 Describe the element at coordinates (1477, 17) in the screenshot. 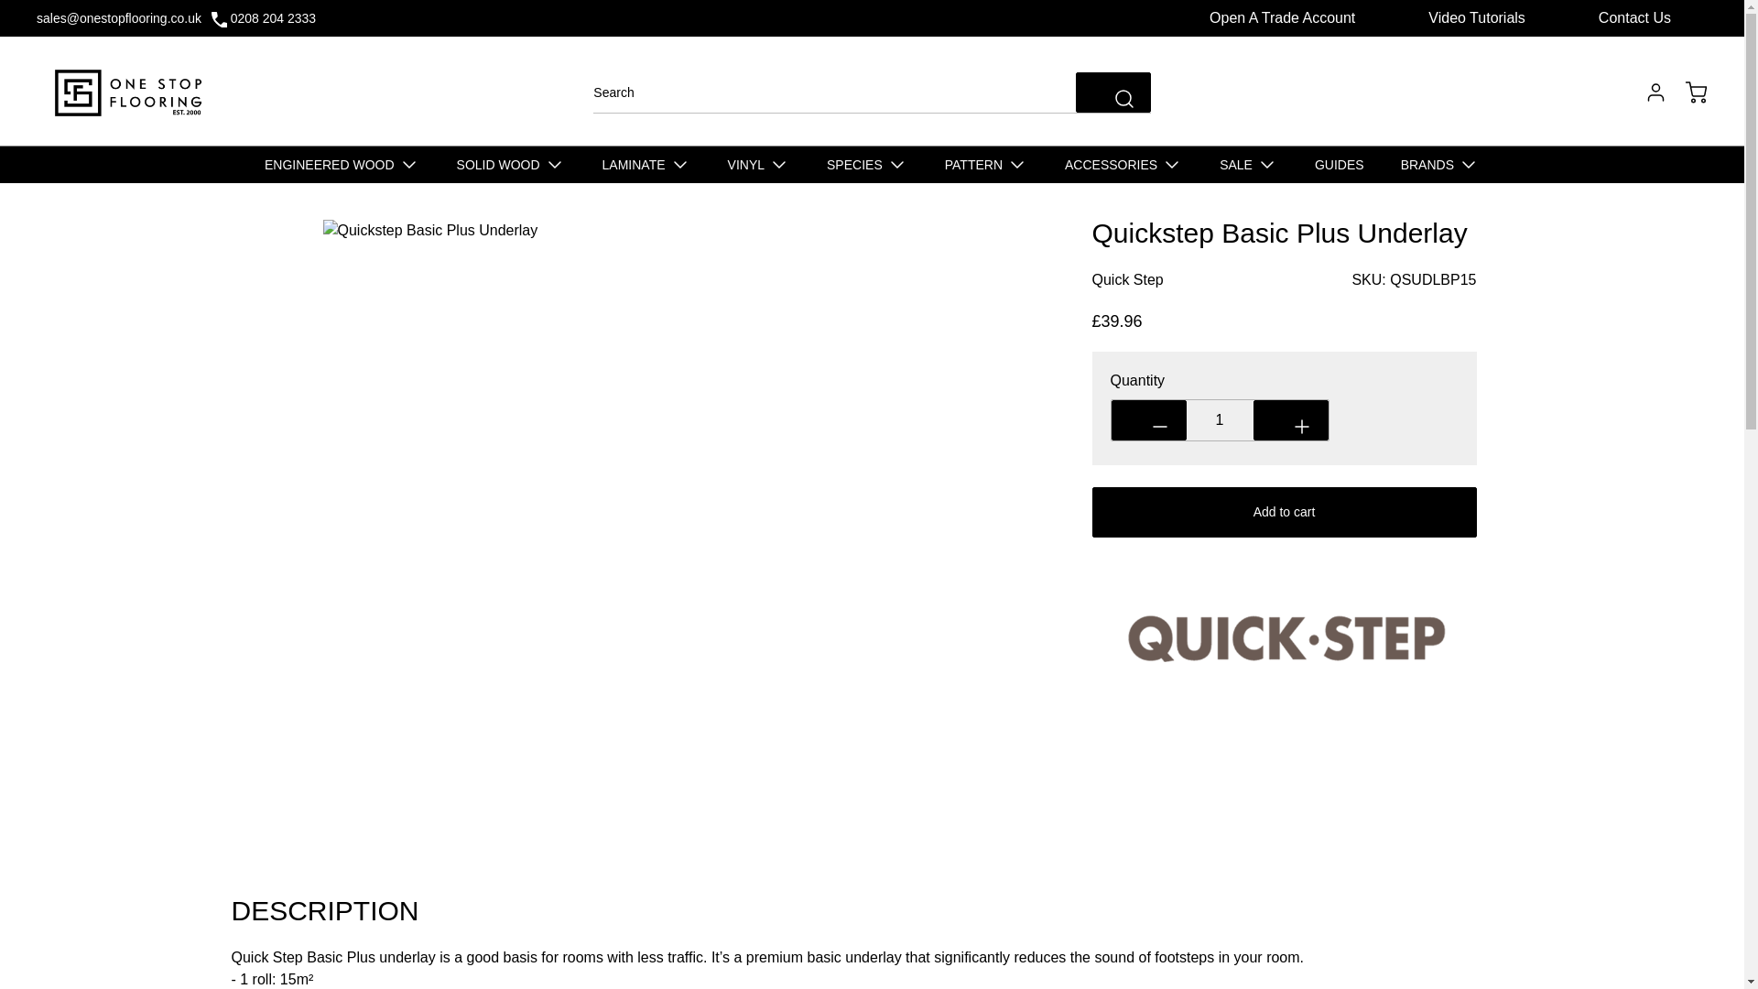

I see `Video Tutorials` at that location.